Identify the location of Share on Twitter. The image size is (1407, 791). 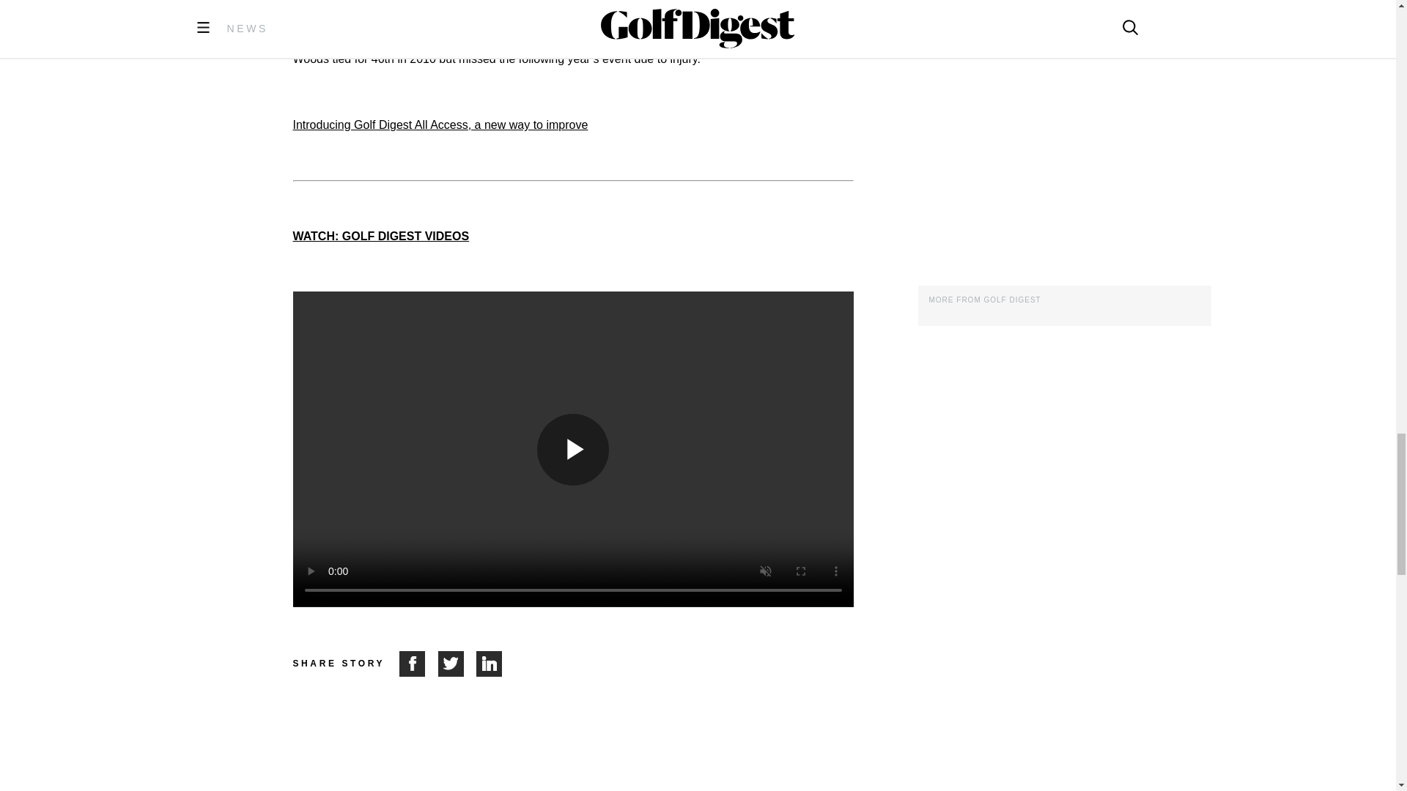
(457, 664).